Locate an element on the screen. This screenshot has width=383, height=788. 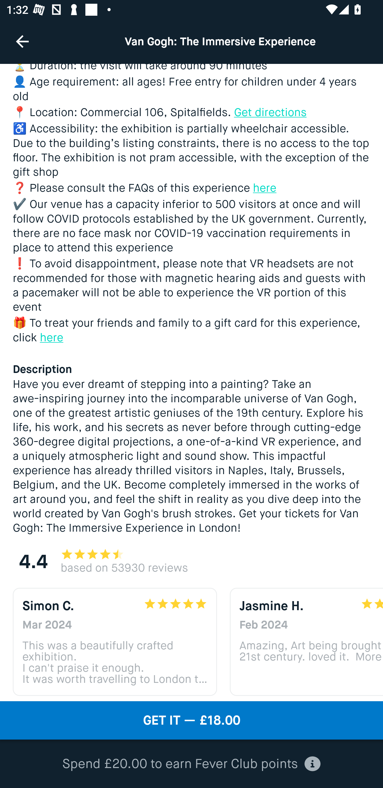
Navigate up is located at coordinates (22, 41).